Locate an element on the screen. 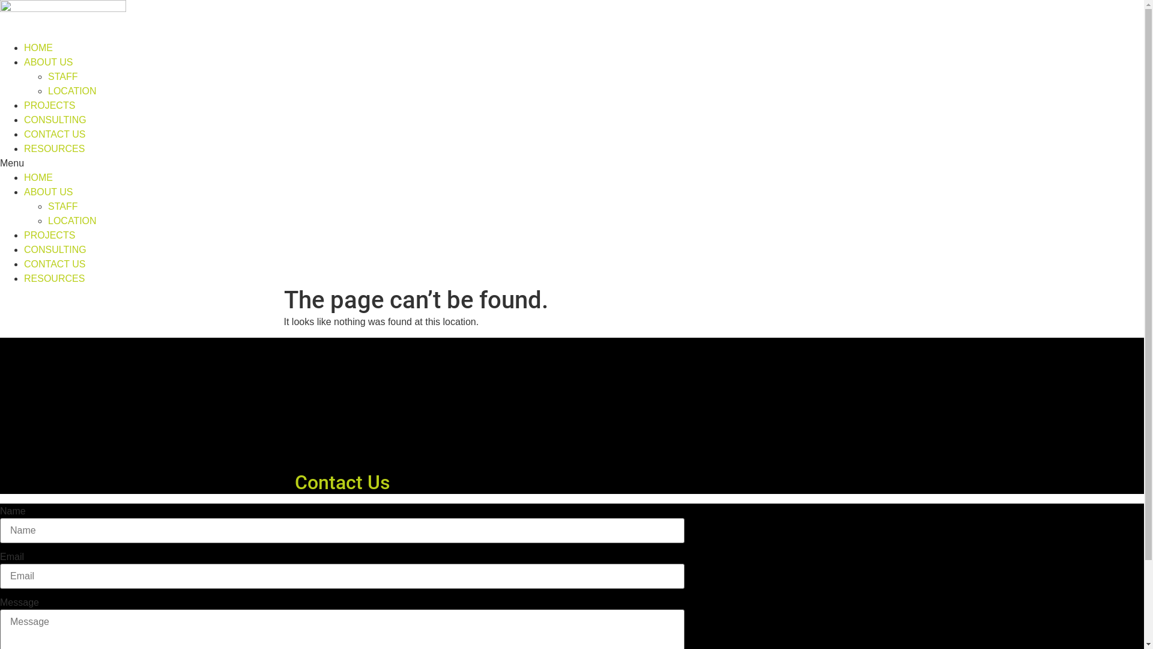 The width and height of the screenshot is (1153, 649). STAFF is located at coordinates (62, 207).